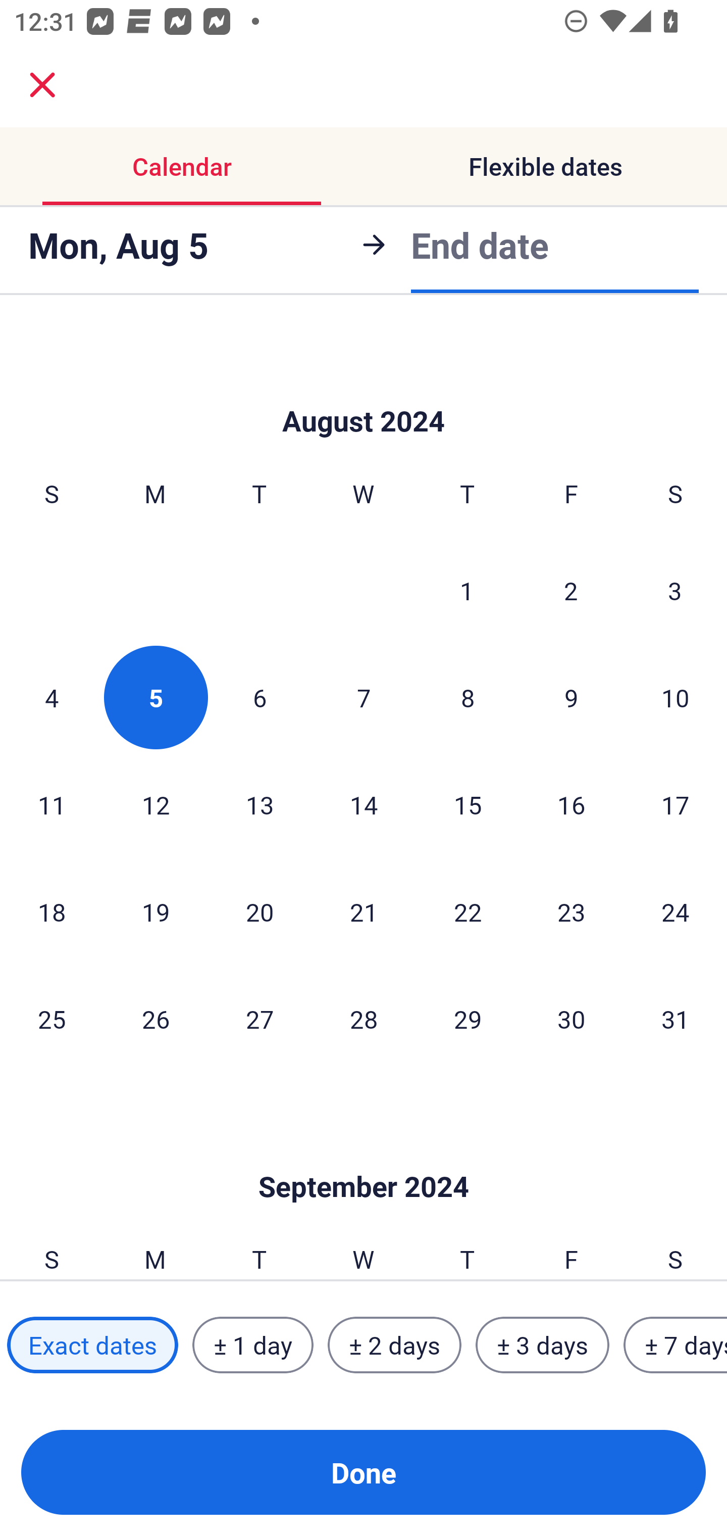  What do you see at coordinates (363, 911) in the screenshot?
I see `21 Wednesday, August 21, 2024` at bounding box center [363, 911].